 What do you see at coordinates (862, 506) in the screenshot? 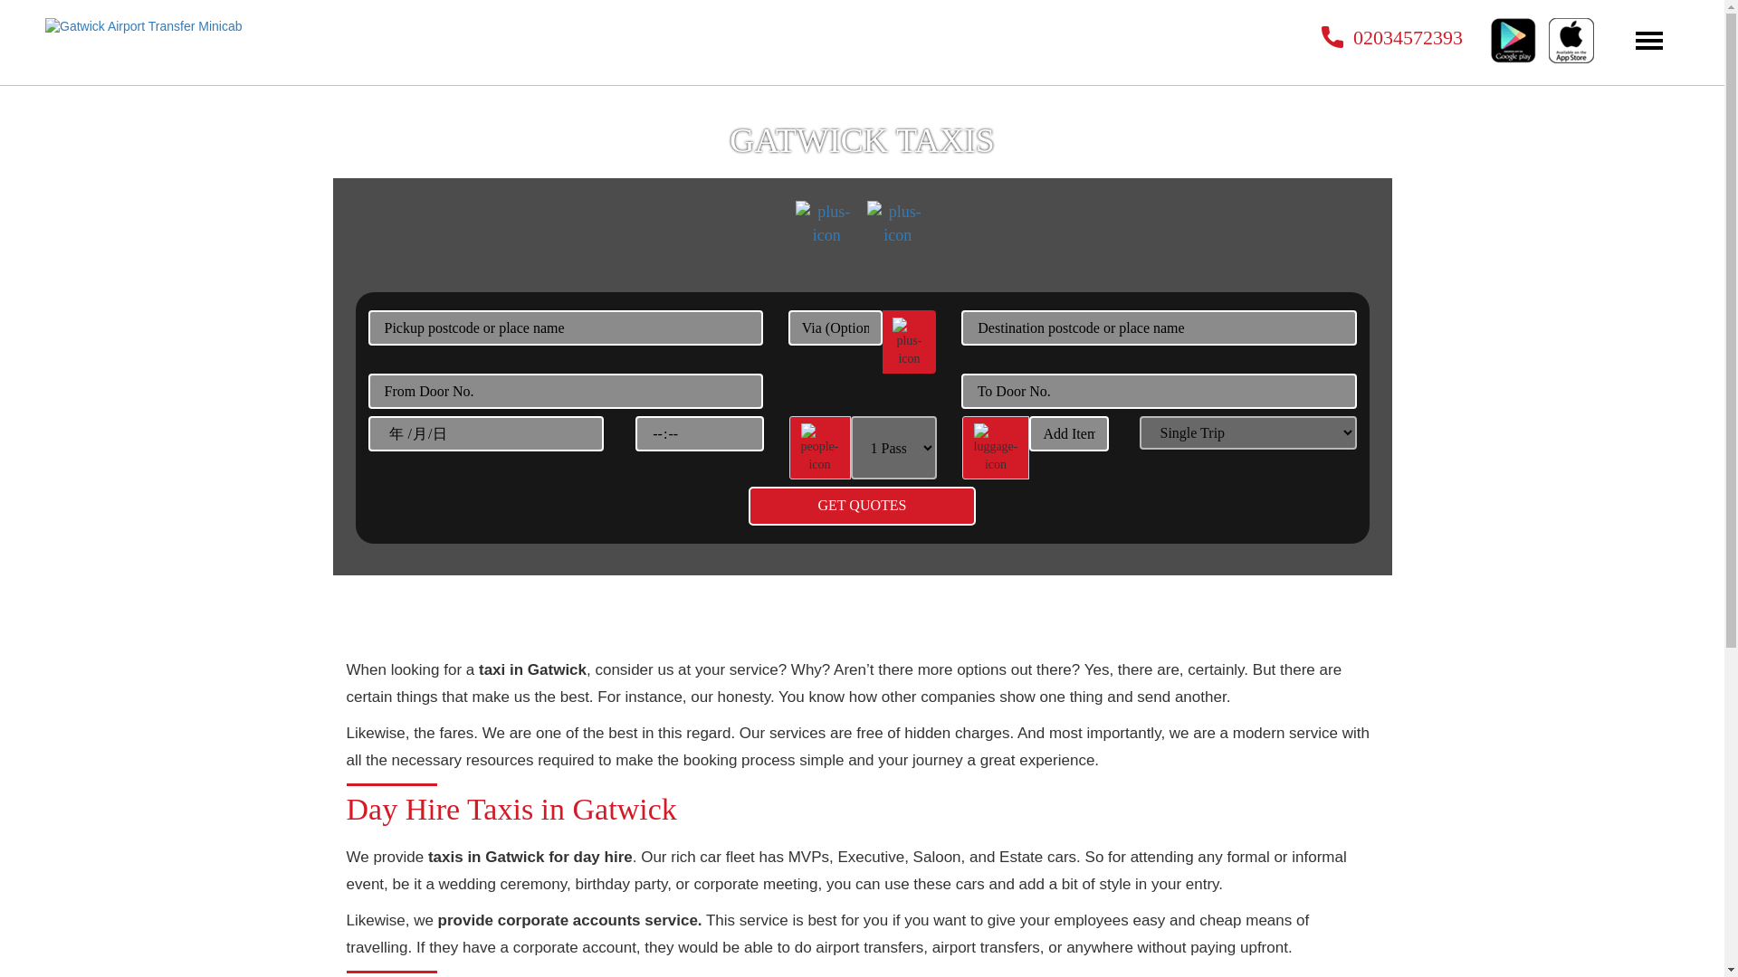
I see `GET QUOTES` at bounding box center [862, 506].